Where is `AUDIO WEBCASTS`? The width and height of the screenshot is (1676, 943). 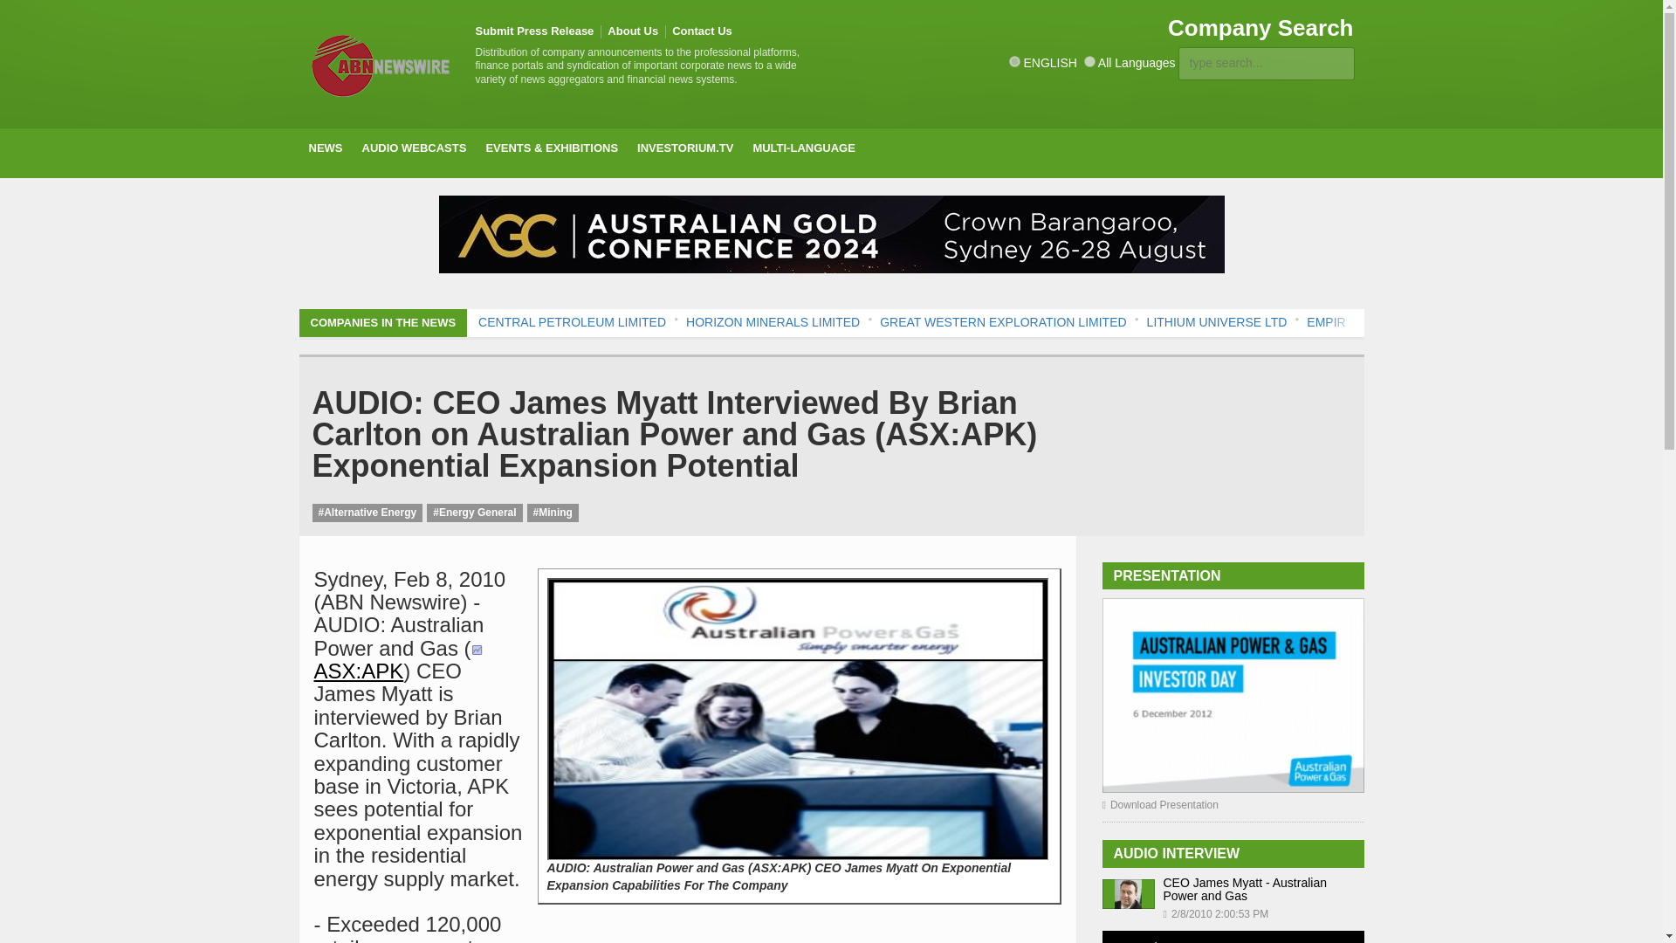
AUDIO WEBCASTS is located at coordinates (414, 148).